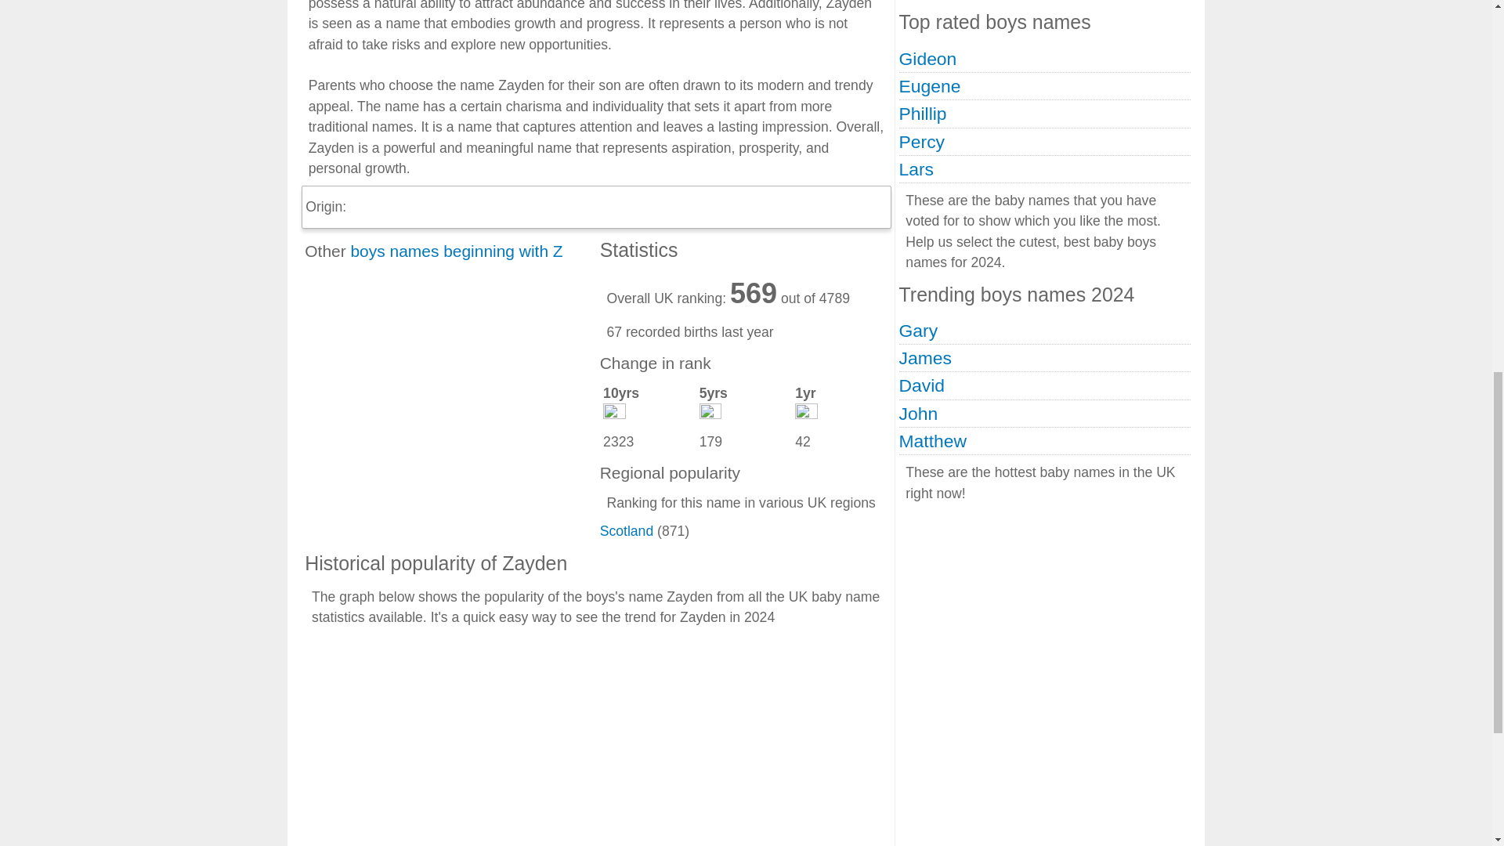 The image size is (1504, 846). What do you see at coordinates (919, 414) in the screenshot?
I see `John` at bounding box center [919, 414].